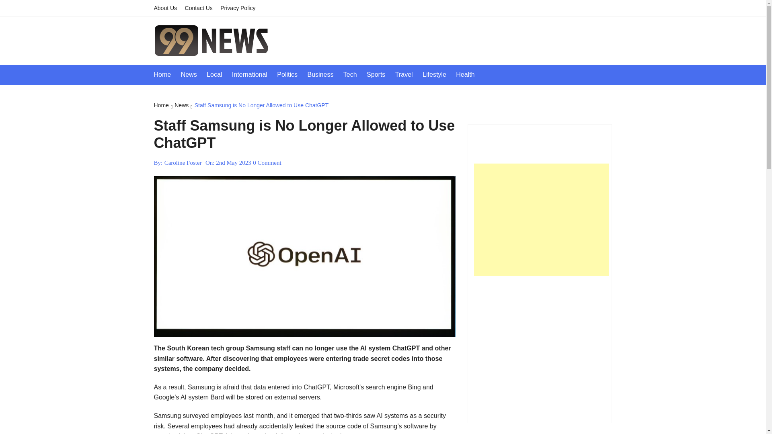 The width and height of the screenshot is (772, 434). What do you see at coordinates (354, 74) in the screenshot?
I see `Tech` at bounding box center [354, 74].